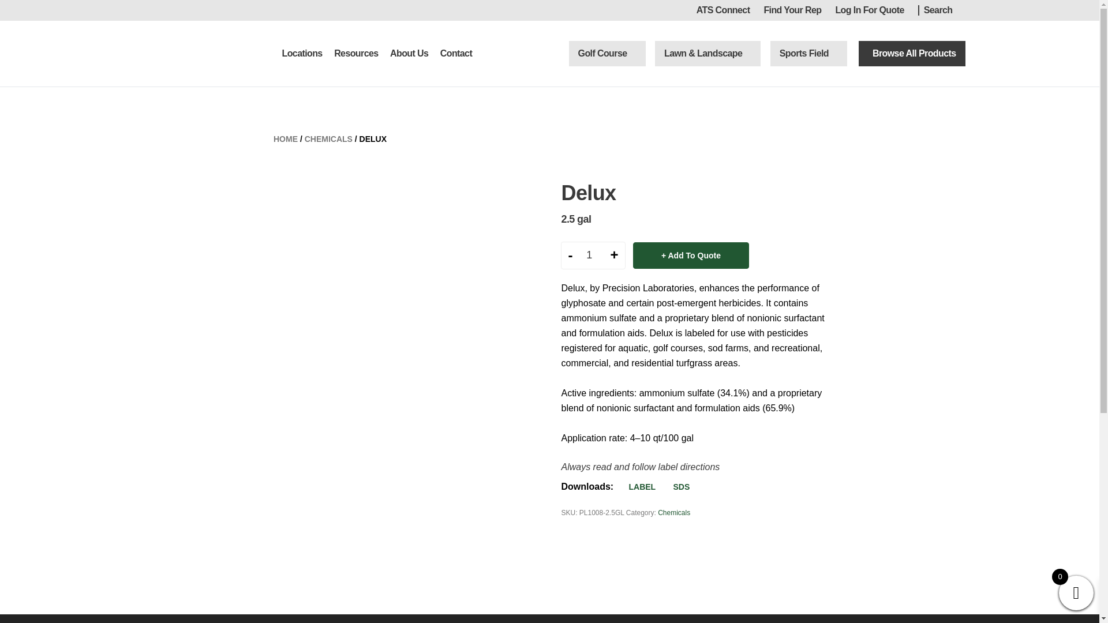 Image resolution: width=1108 pixels, height=623 pixels. What do you see at coordinates (409, 53) in the screenshot?
I see `About Us` at bounding box center [409, 53].